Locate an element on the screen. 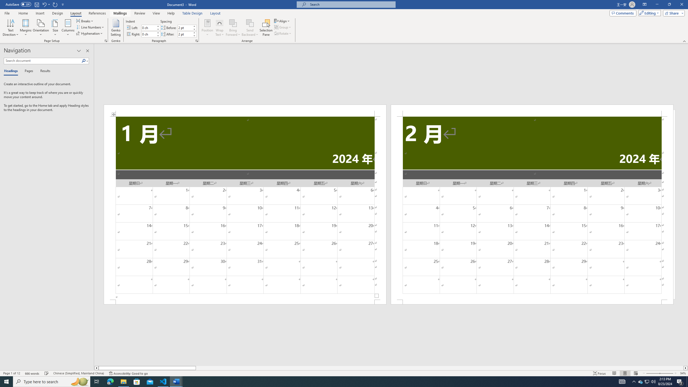 This screenshot has height=387, width=688. Orientation is located at coordinates (41, 28).